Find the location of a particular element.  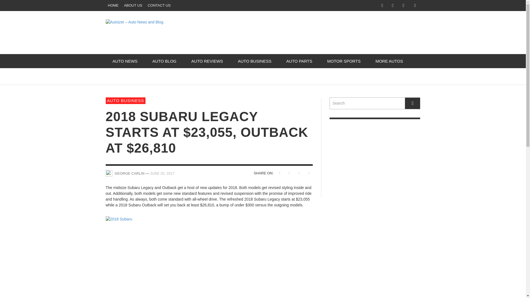

CONTACT US is located at coordinates (159, 6).